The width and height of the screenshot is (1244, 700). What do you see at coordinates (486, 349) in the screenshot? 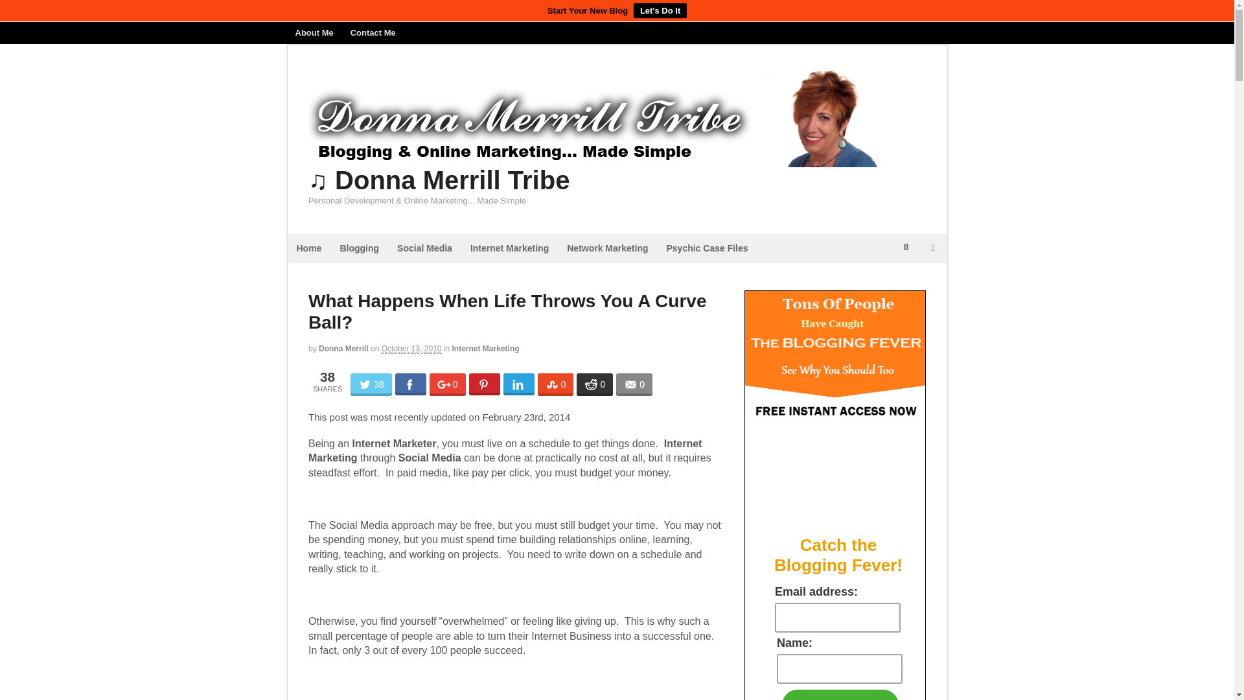
I see `View all items in Internet Marketing` at bounding box center [486, 349].